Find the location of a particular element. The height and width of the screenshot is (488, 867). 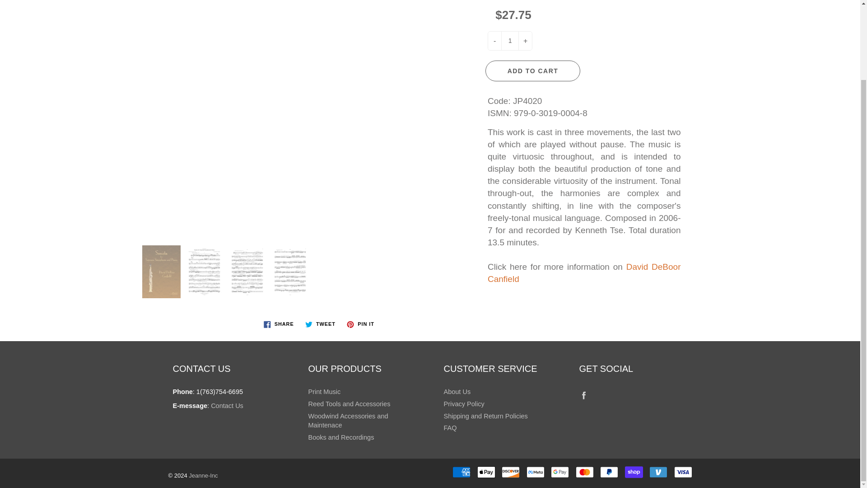

Mastercard is located at coordinates (584, 472).